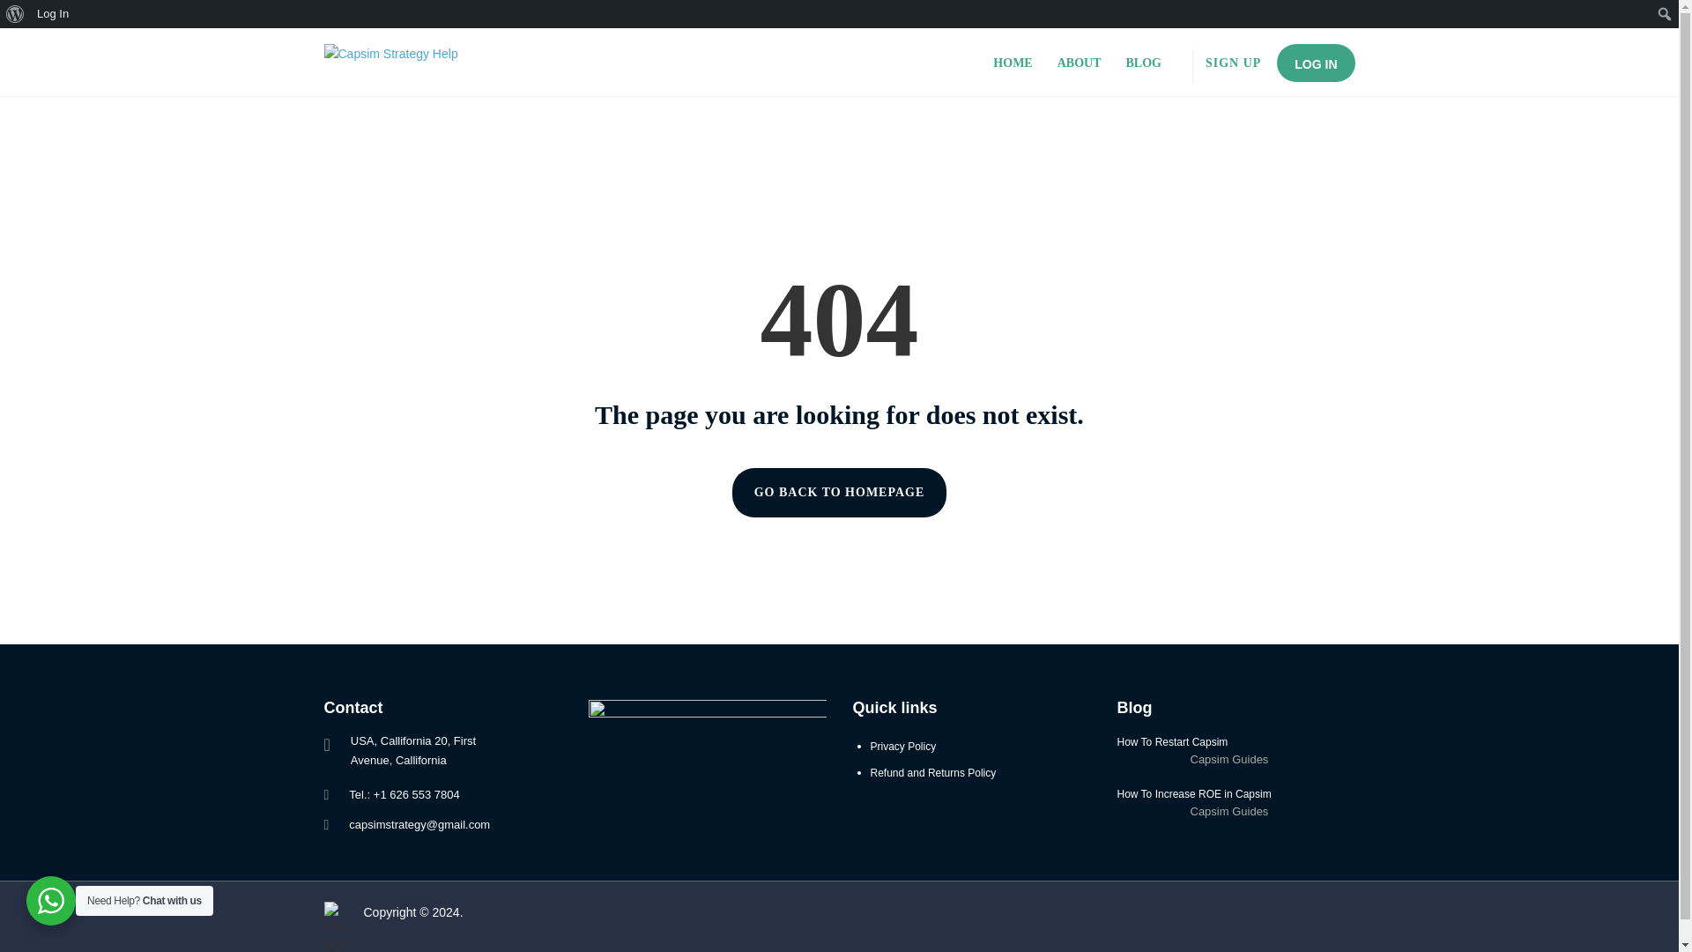  Describe the element at coordinates (1228, 760) in the screenshot. I see `Capsim Guides` at that location.